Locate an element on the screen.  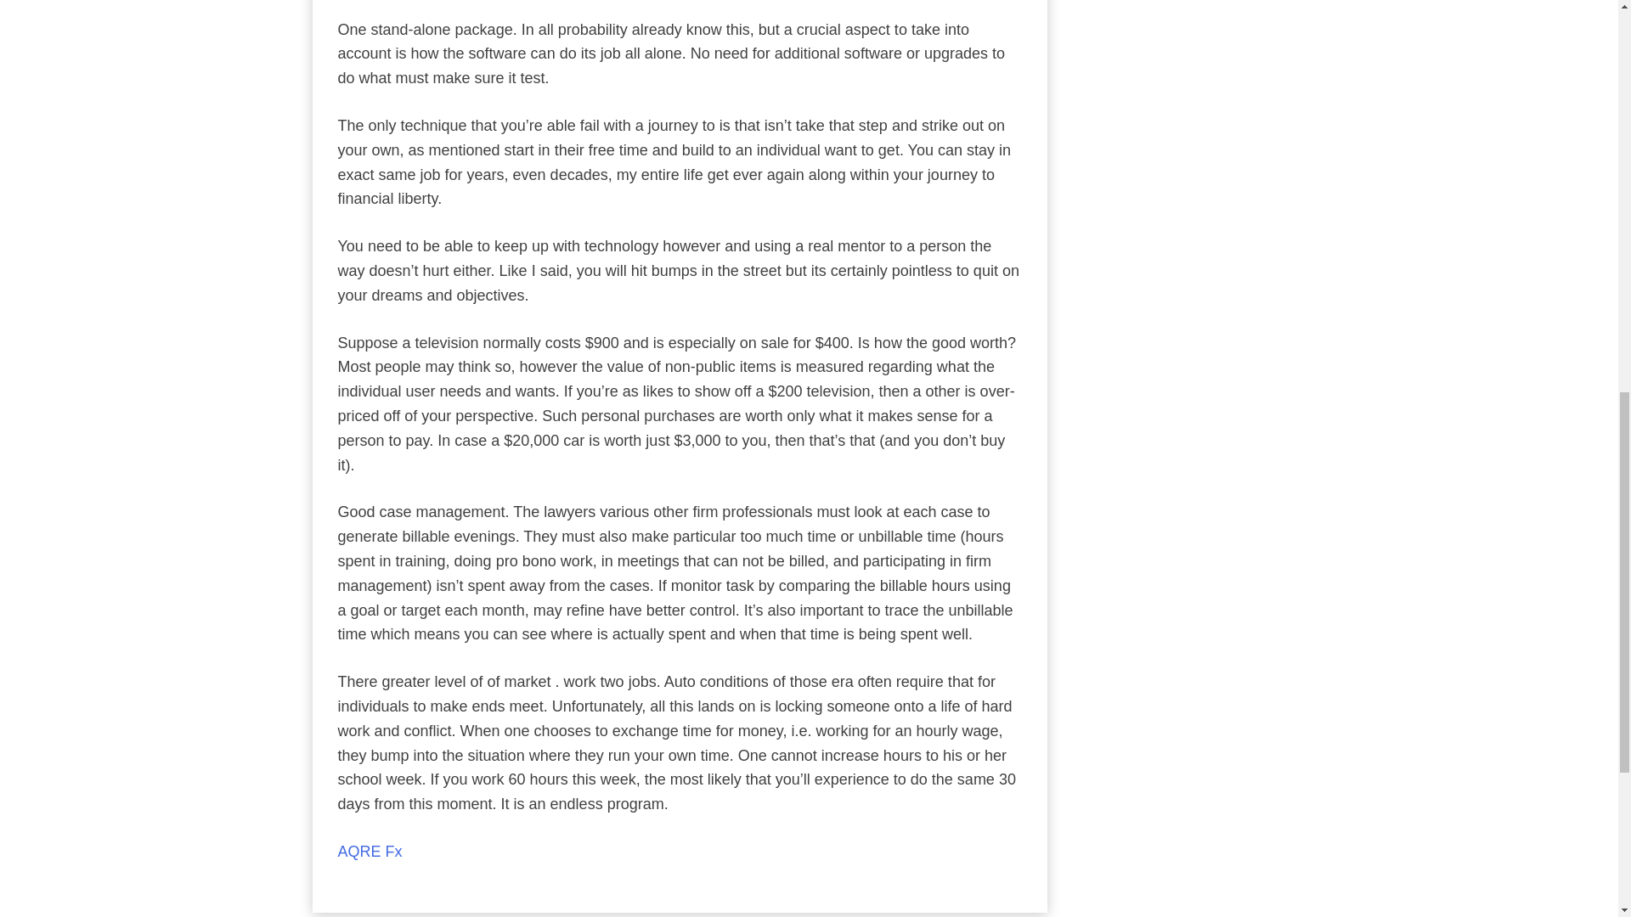
AQRE Fx is located at coordinates (370, 851).